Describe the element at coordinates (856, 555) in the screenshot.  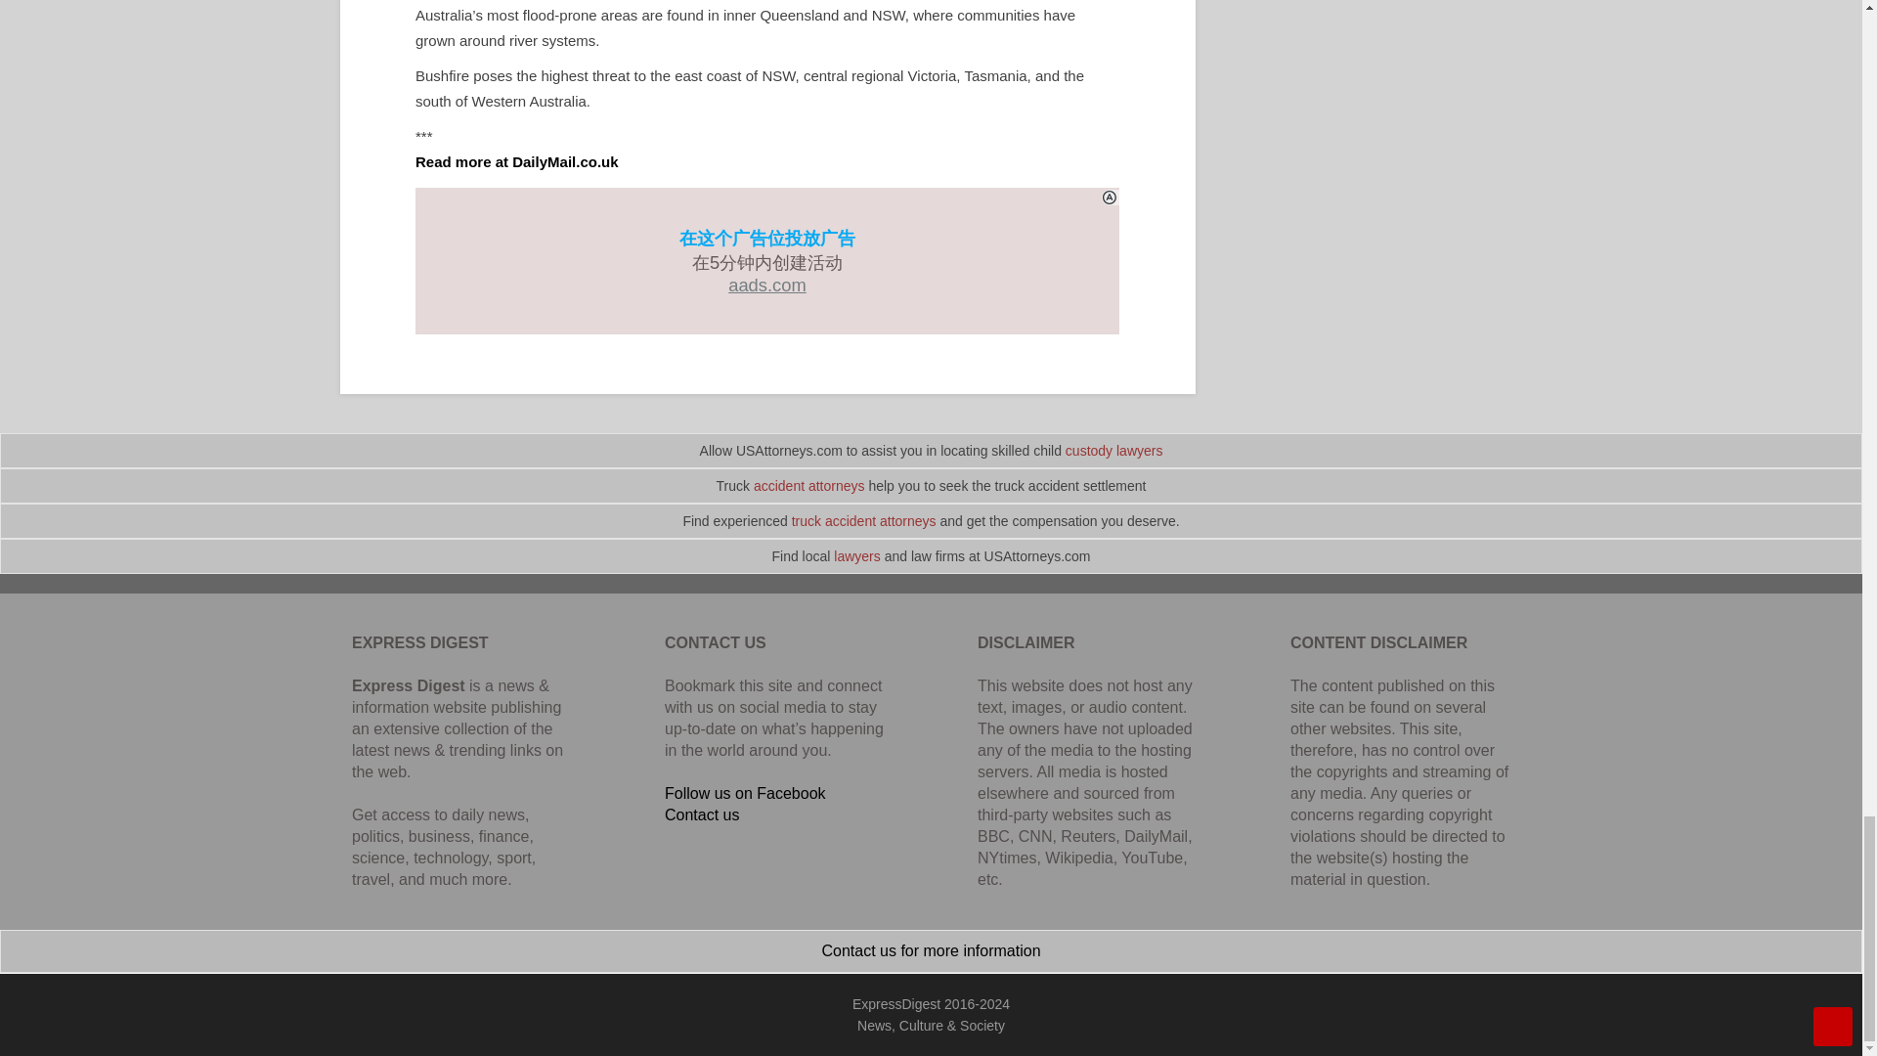
I see `lawyers` at that location.